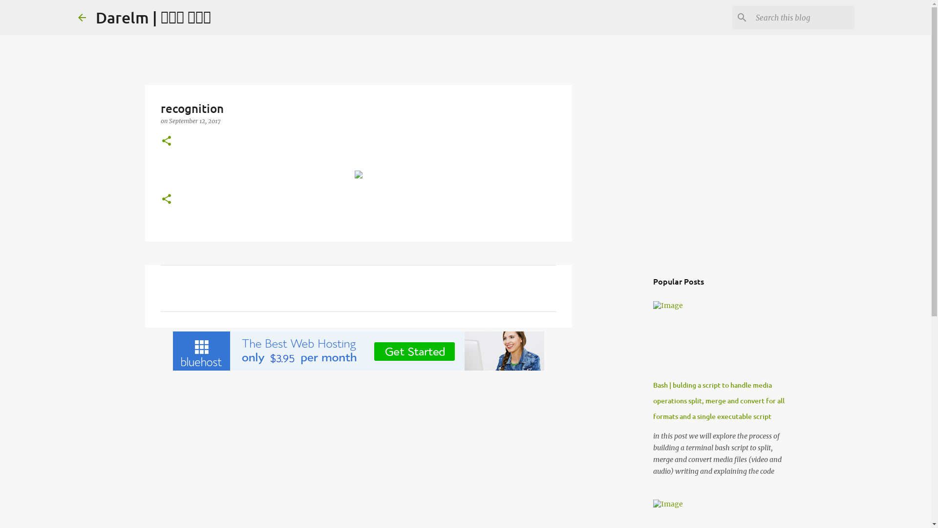  What do you see at coordinates (194, 121) in the screenshot?
I see `September 12, 2017` at bounding box center [194, 121].